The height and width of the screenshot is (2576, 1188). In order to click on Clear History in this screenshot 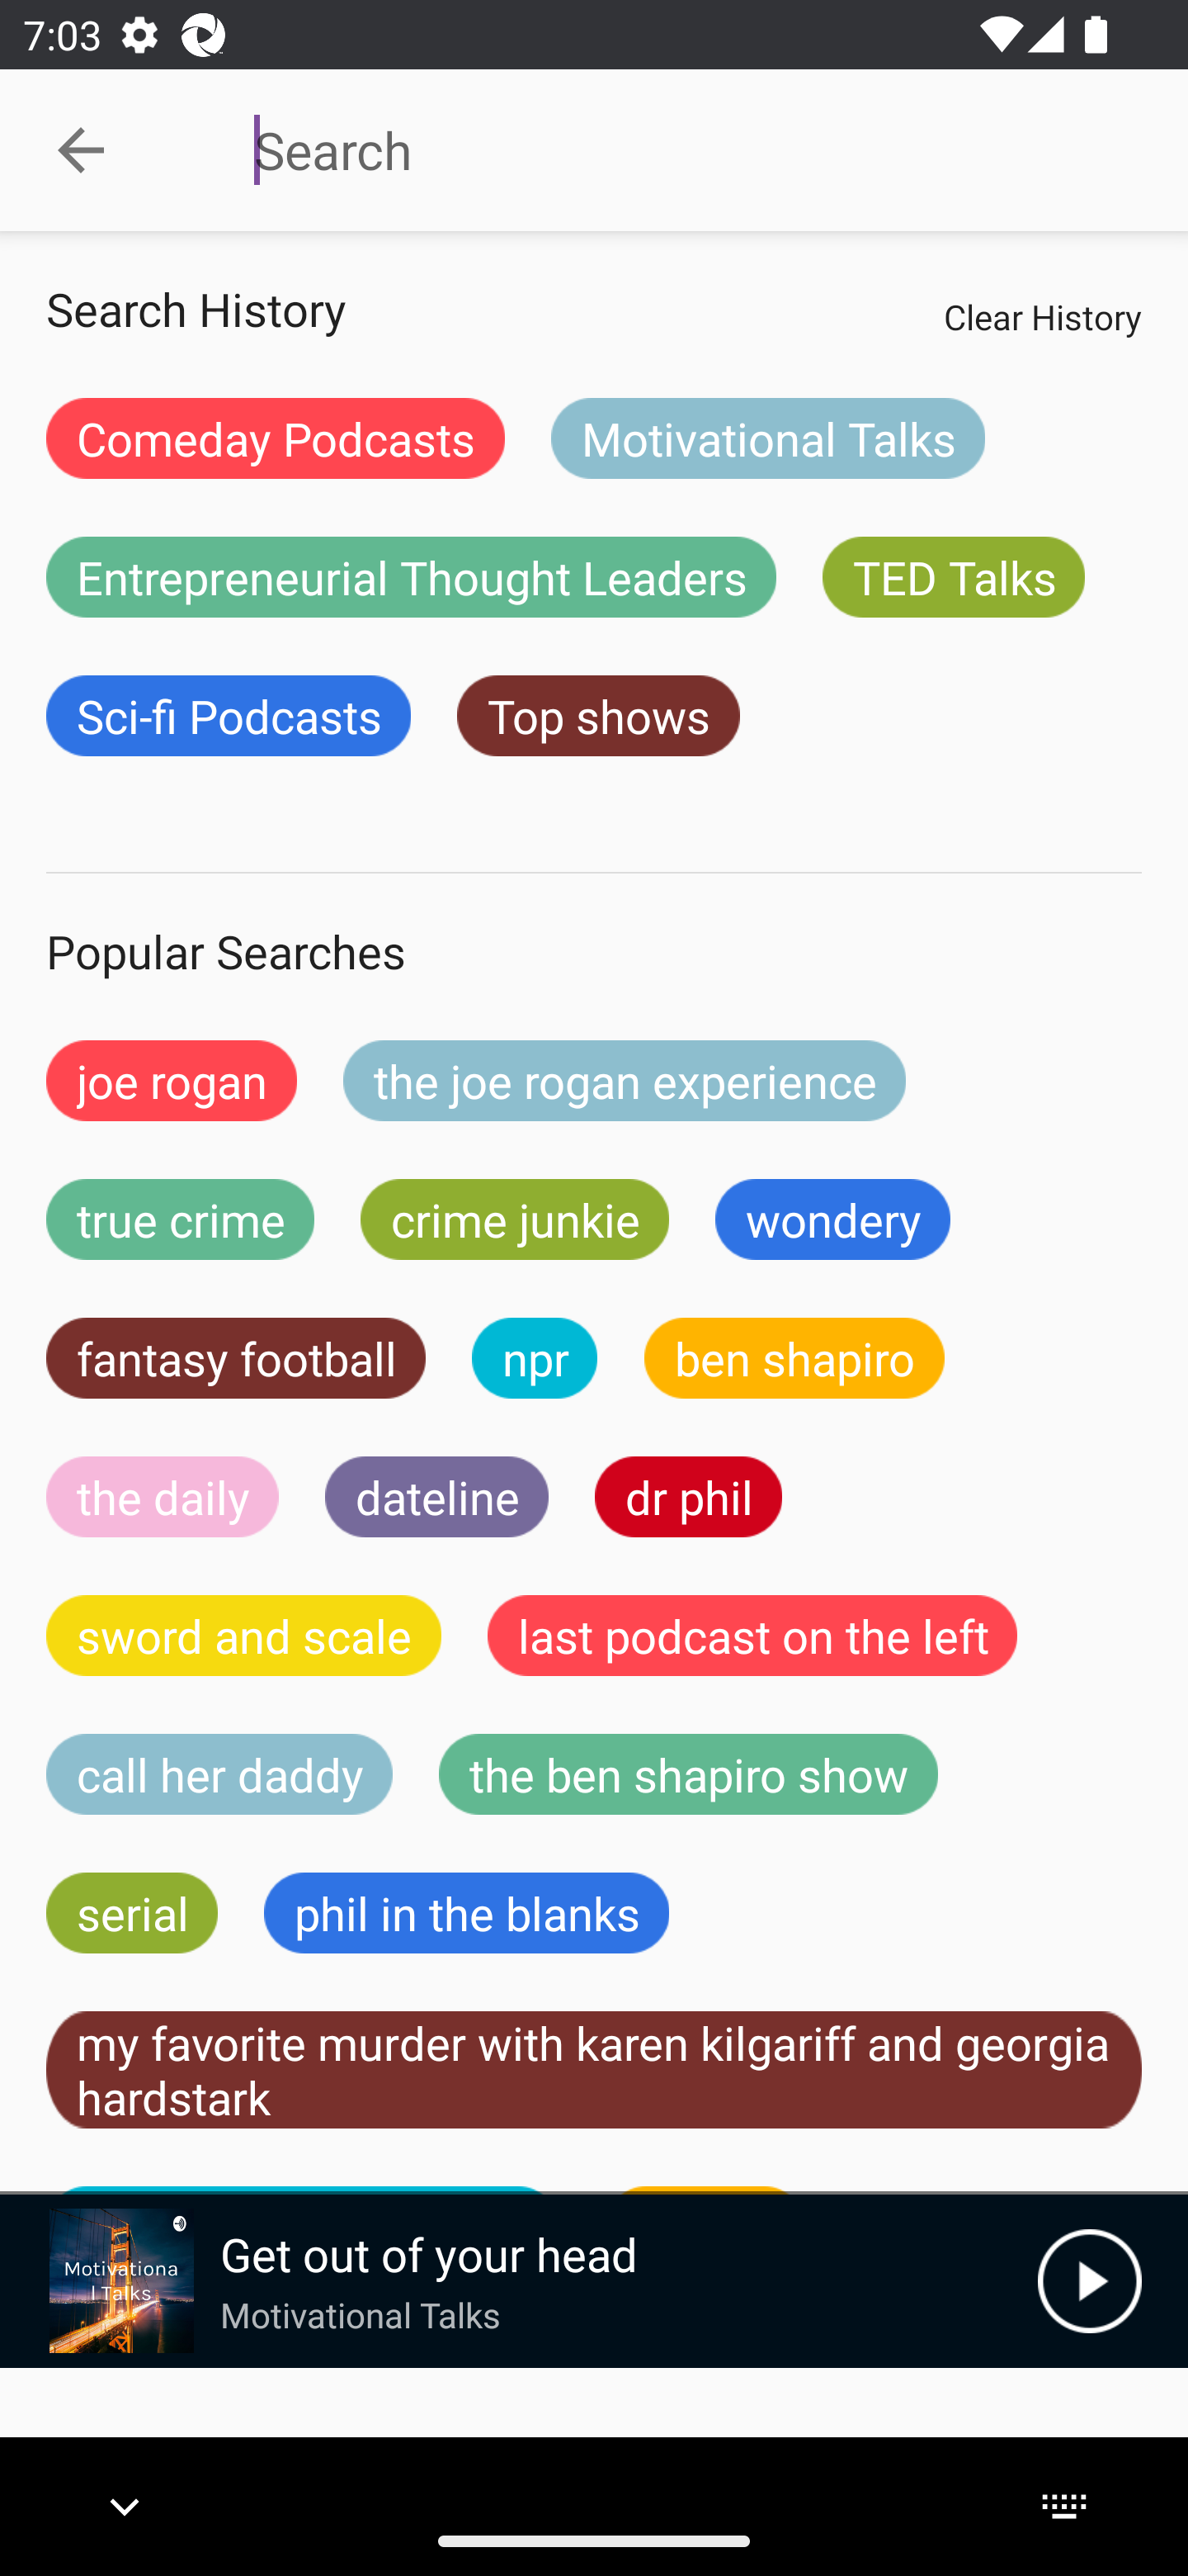, I will do `click(1042, 316)`.